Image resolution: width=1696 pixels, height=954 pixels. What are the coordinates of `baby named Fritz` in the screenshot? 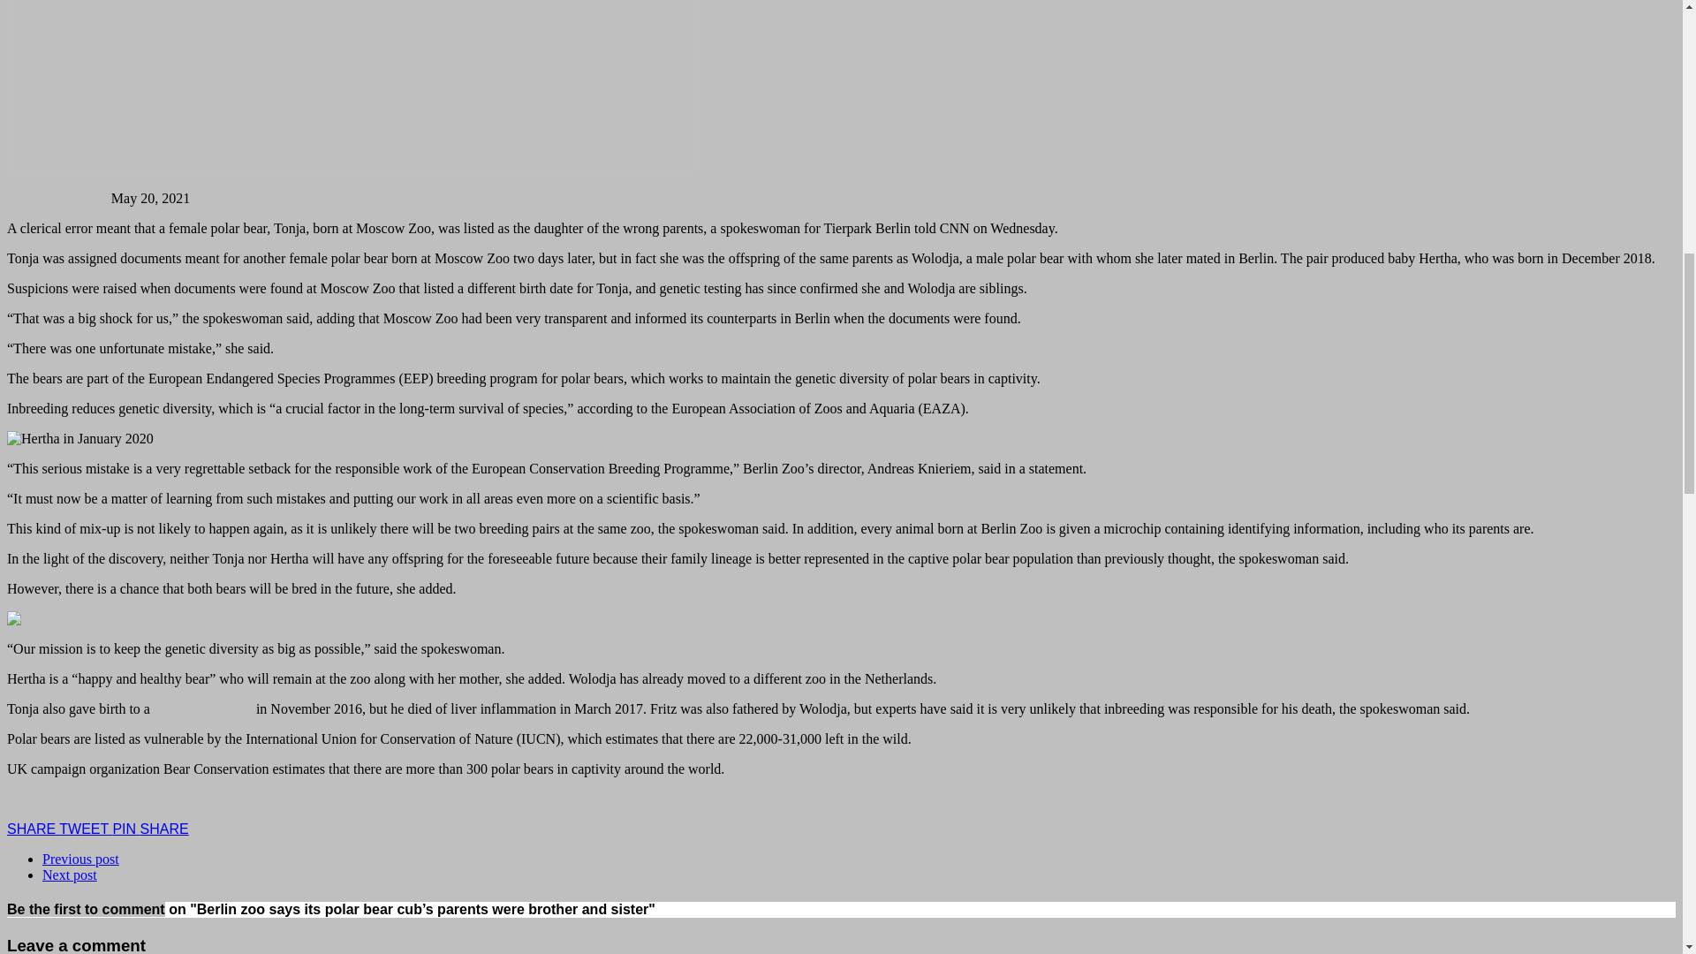 It's located at (203, 708).